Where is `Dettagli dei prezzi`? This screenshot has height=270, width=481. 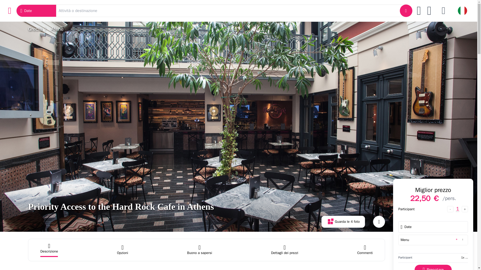 Dettagli dei prezzi is located at coordinates (285, 250).